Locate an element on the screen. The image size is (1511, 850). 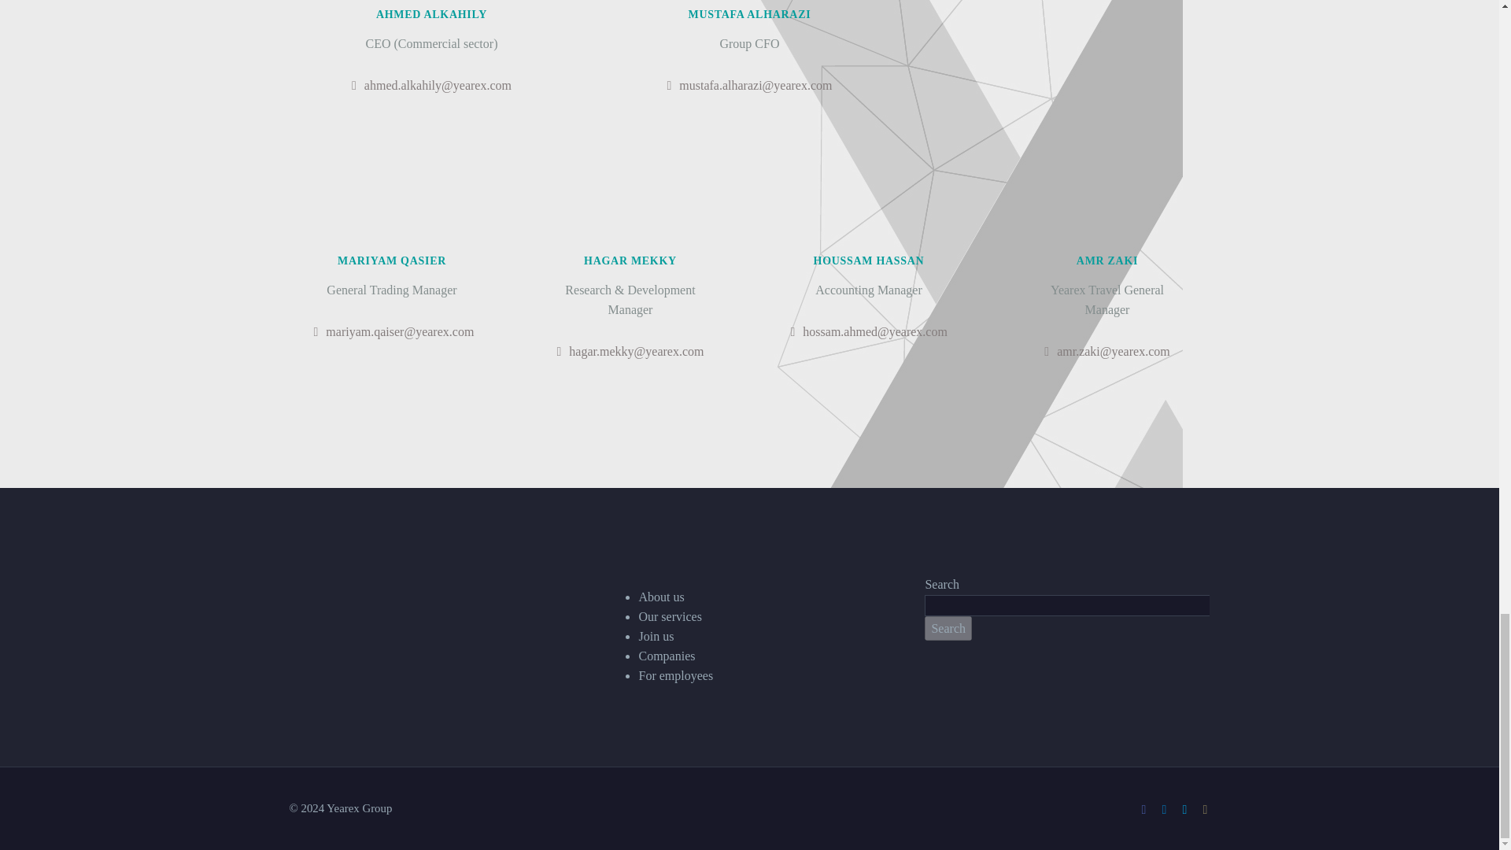
Twitter is located at coordinates (1185, 809).